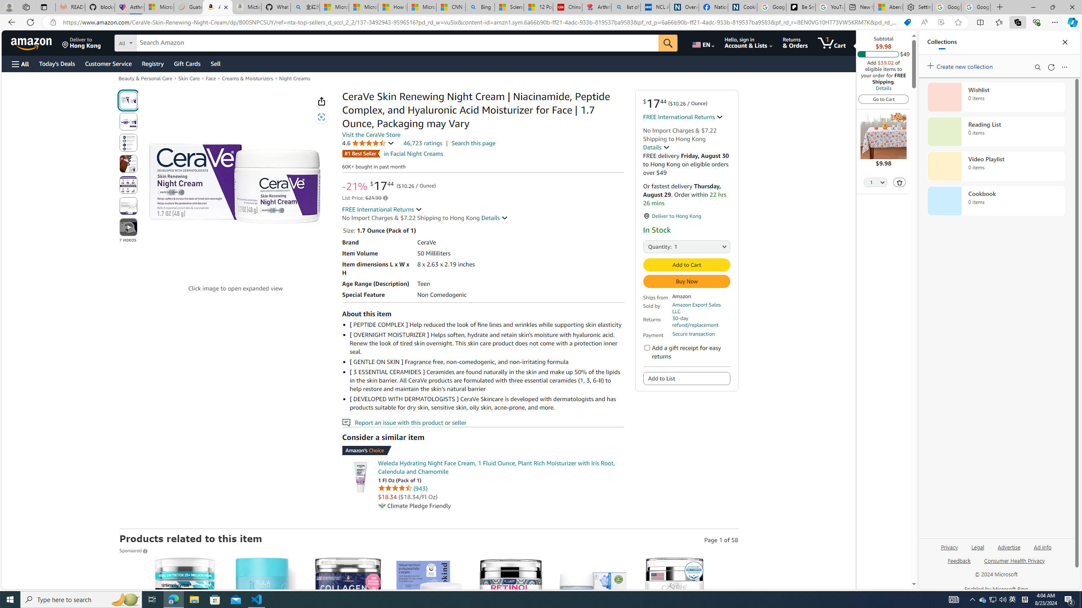 This screenshot has height=608, width=1082. Describe the element at coordinates (996, 166) in the screenshot. I see `Video Playlist collection, 0 items` at that location.